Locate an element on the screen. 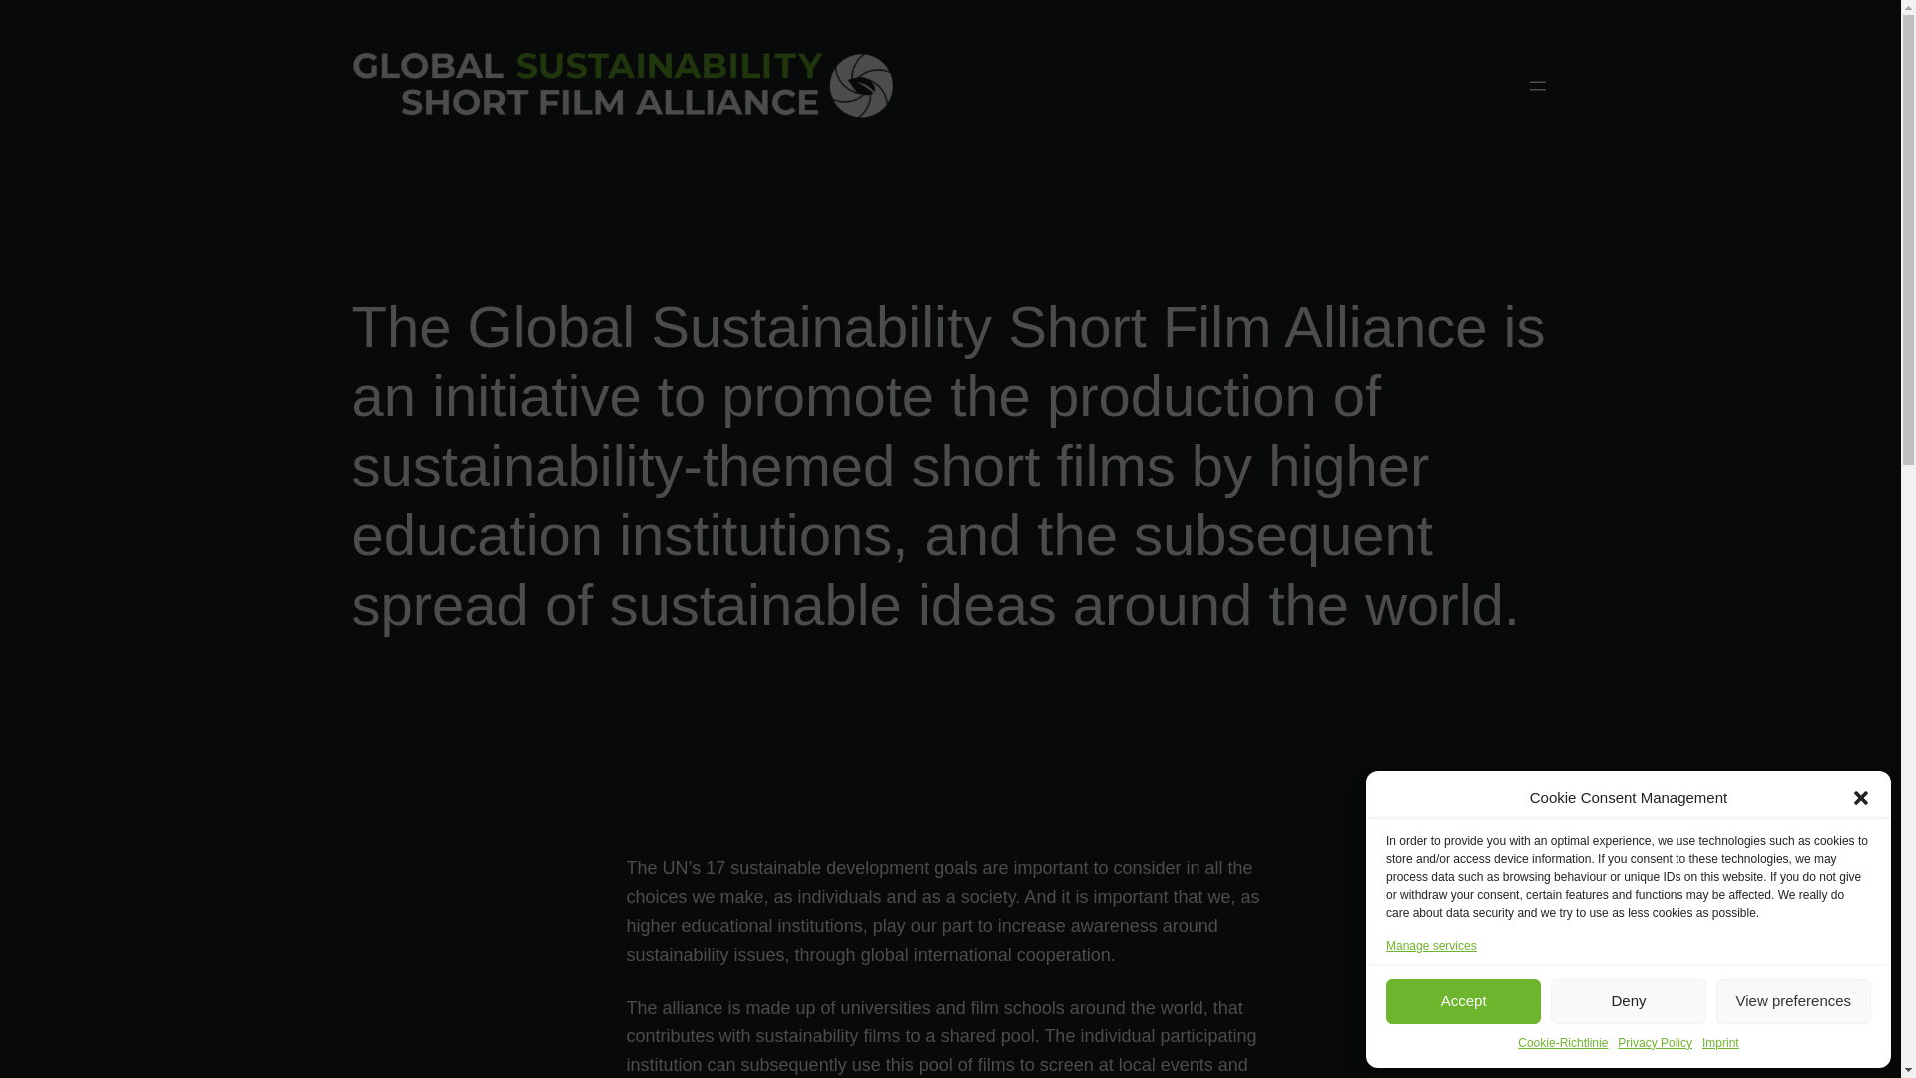  Manage services is located at coordinates (1431, 946).